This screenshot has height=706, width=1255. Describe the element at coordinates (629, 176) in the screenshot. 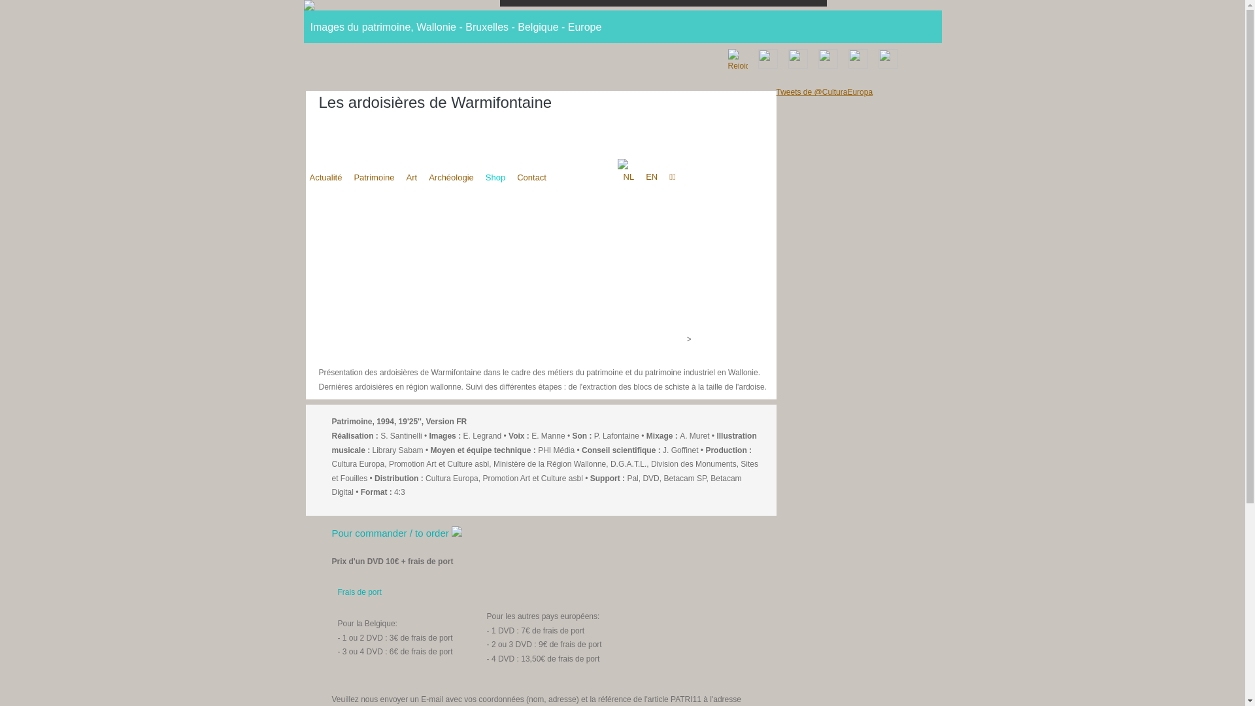

I see `NL` at that location.